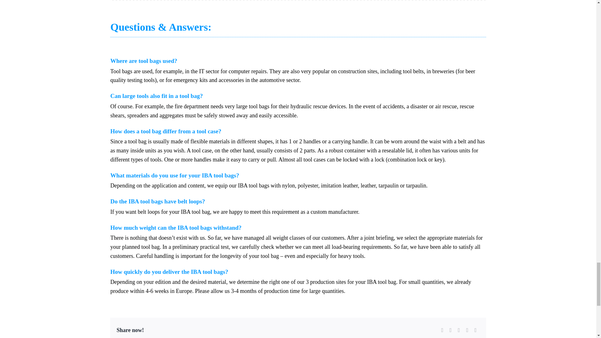 The width and height of the screenshot is (601, 338). I want to click on WhatsApp, so click(459, 330).